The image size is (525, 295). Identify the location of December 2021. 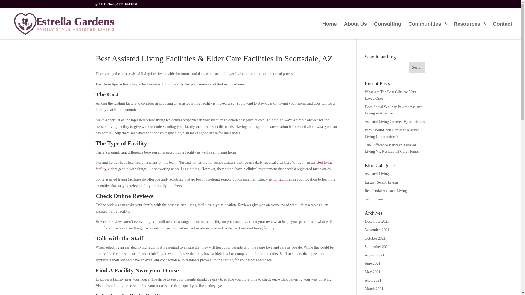
(377, 221).